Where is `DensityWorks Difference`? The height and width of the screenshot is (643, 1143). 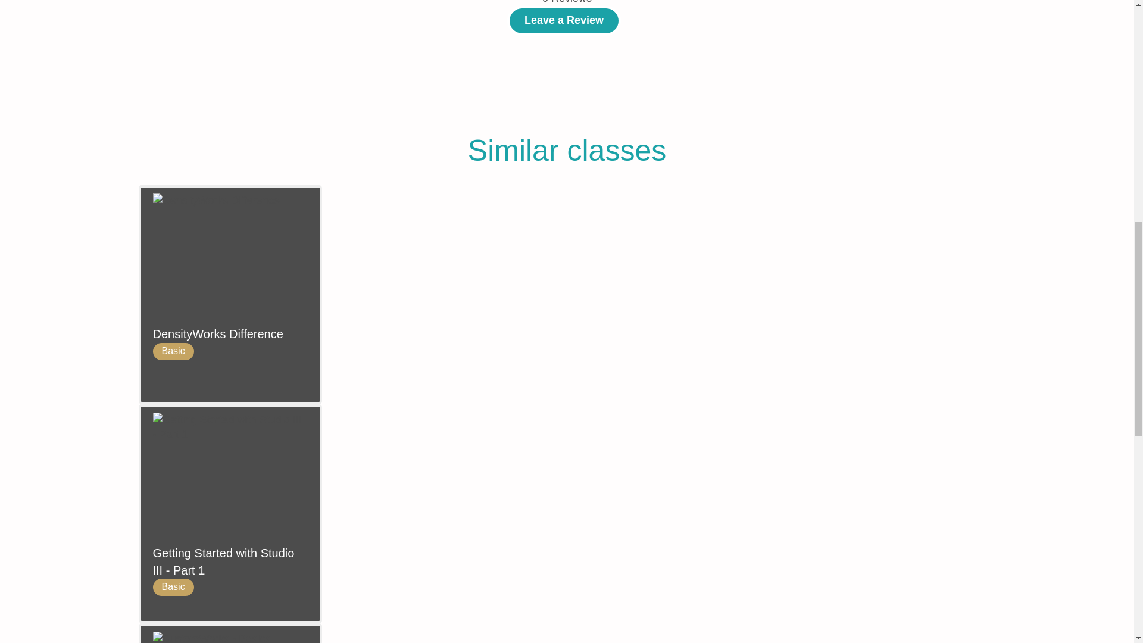 DensityWorks Difference is located at coordinates (230, 333).